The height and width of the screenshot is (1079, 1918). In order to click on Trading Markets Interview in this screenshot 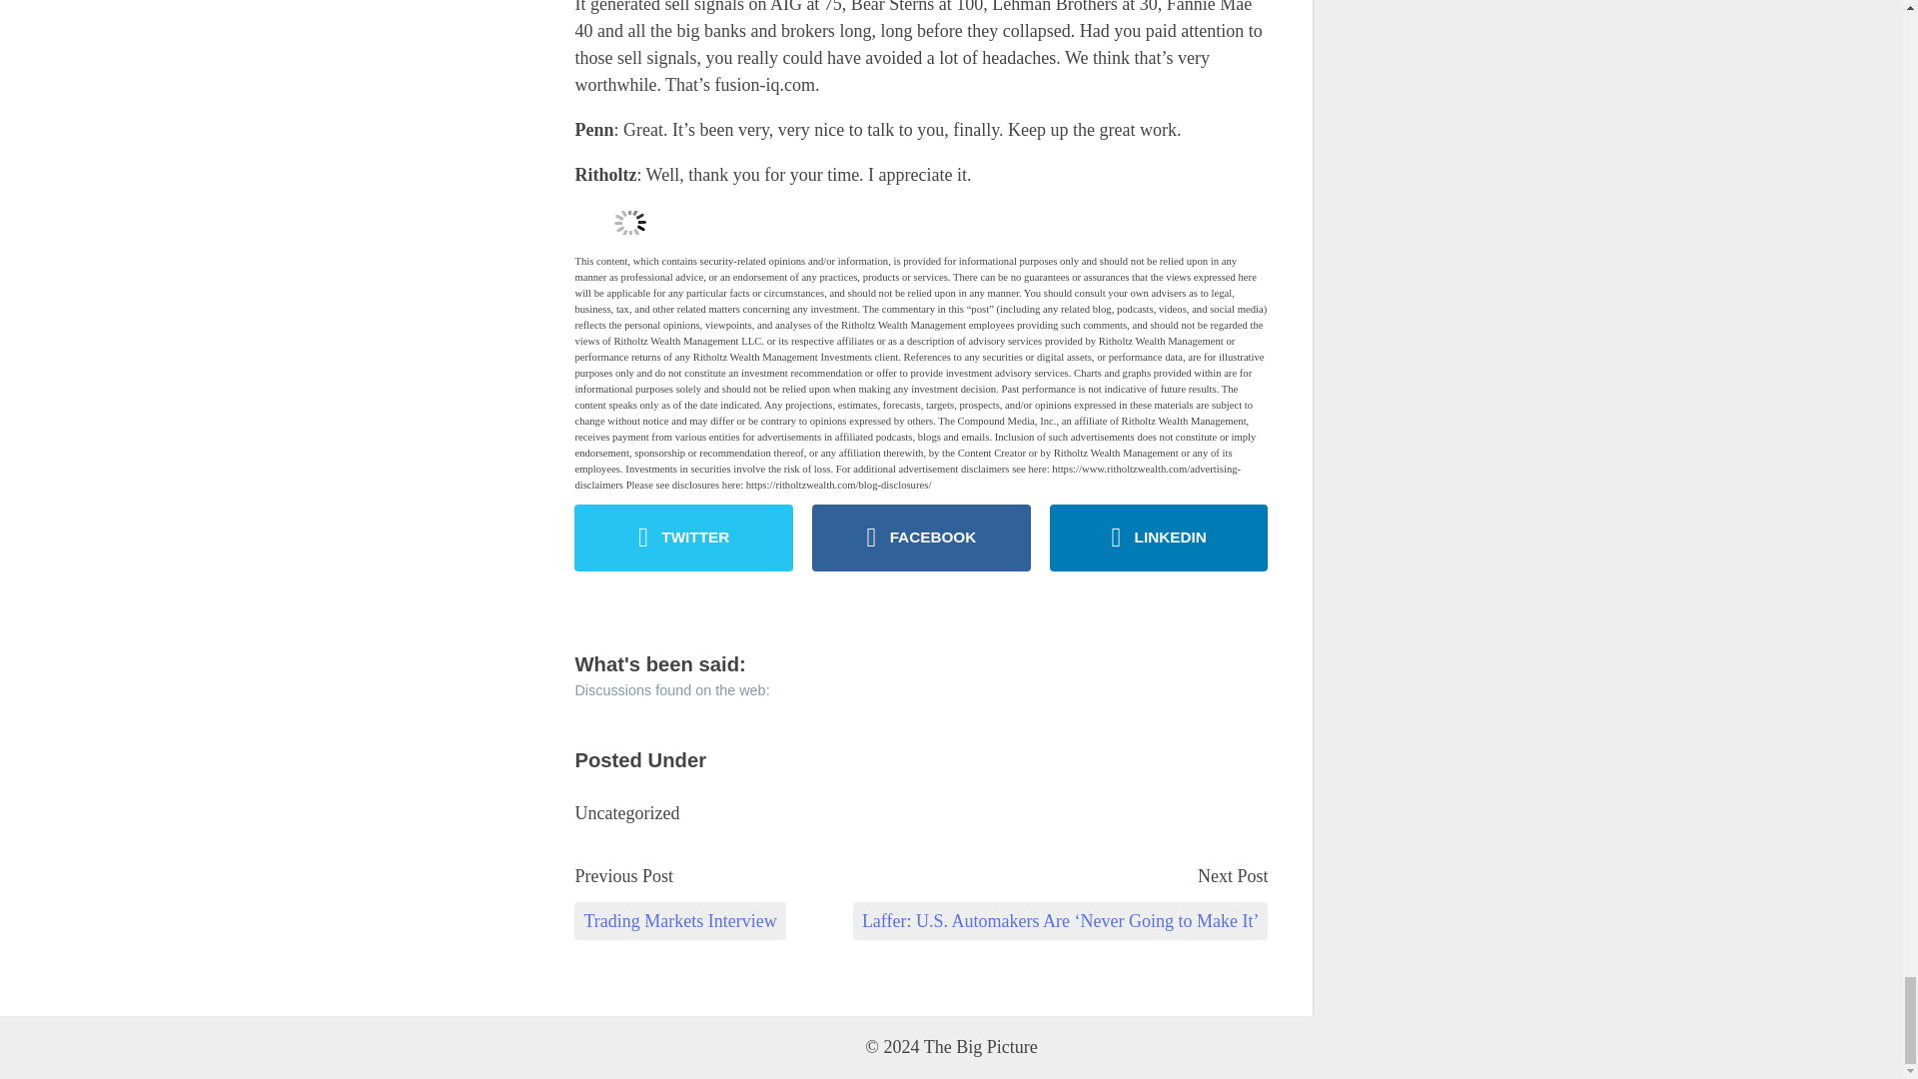, I will do `click(679, 920)`.